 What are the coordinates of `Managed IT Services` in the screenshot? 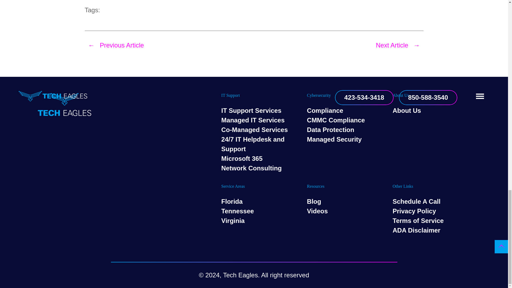 It's located at (253, 120).